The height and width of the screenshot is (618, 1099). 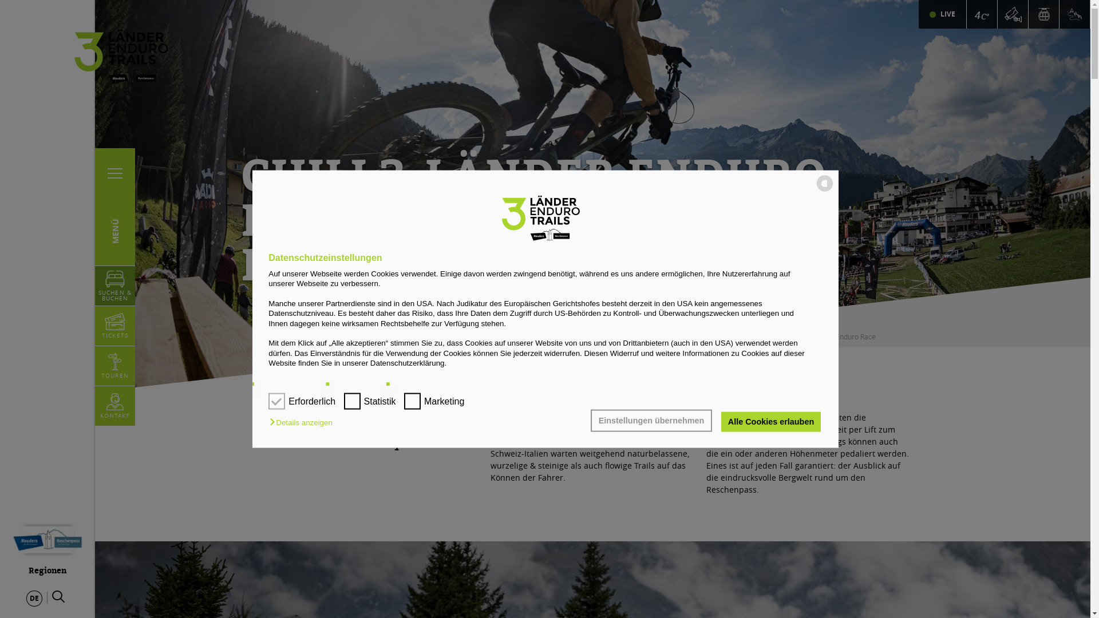 I want to click on Details anzeigen, so click(x=303, y=422).